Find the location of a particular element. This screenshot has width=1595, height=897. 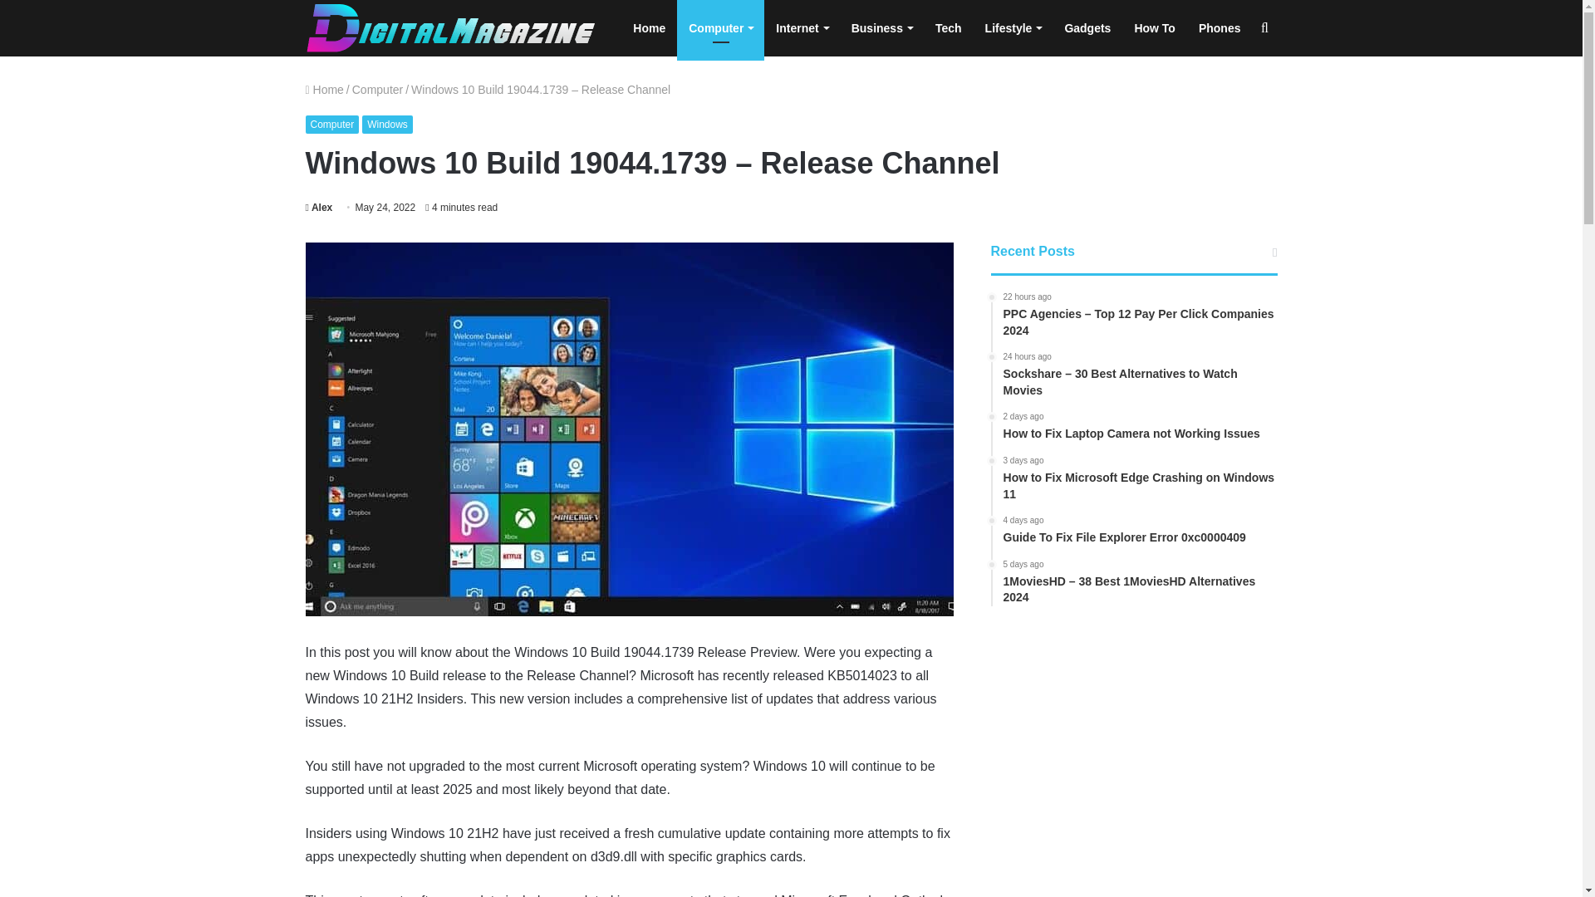

Home is located at coordinates (649, 28).